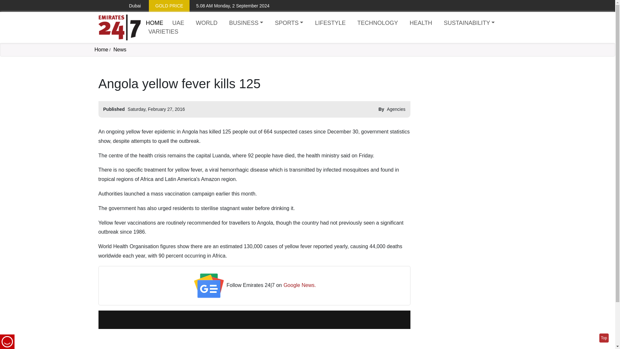 Image resolution: width=620 pixels, height=349 pixels. What do you see at coordinates (154, 23) in the screenshot?
I see `HOME` at bounding box center [154, 23].